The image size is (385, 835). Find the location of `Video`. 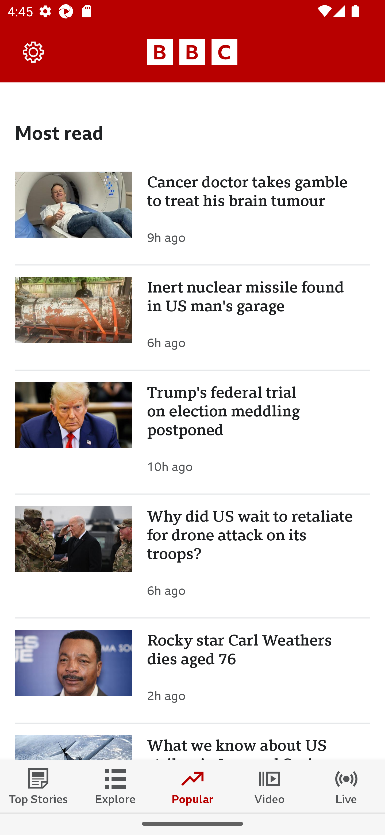

Video is located at coordinates (269, 786).